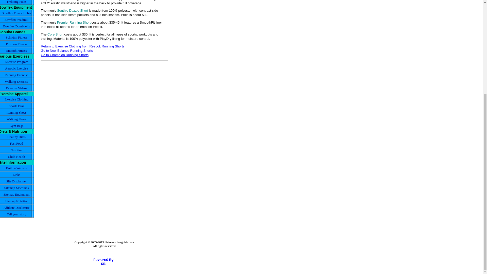 Image resolution: width=487 pixels, height=274 pixels. Describe the element at coordinates (17, 88) in the screenshot. I see `Exercise Videos` at that location.